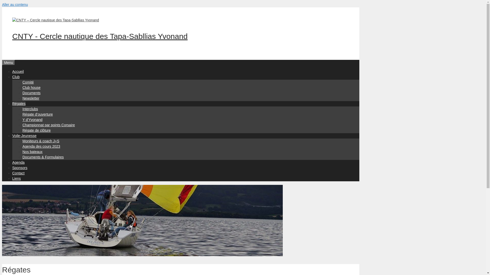 The height and width of the screenshot is (275, 490). Describe the element at coordinates (18, 173) in the screenshot. I see `Contact` at that location.